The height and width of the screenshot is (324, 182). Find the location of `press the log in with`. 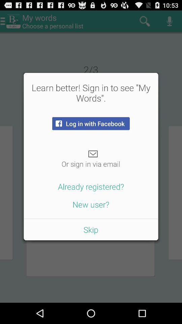

press the log in with is located at coordinates (91, 124).